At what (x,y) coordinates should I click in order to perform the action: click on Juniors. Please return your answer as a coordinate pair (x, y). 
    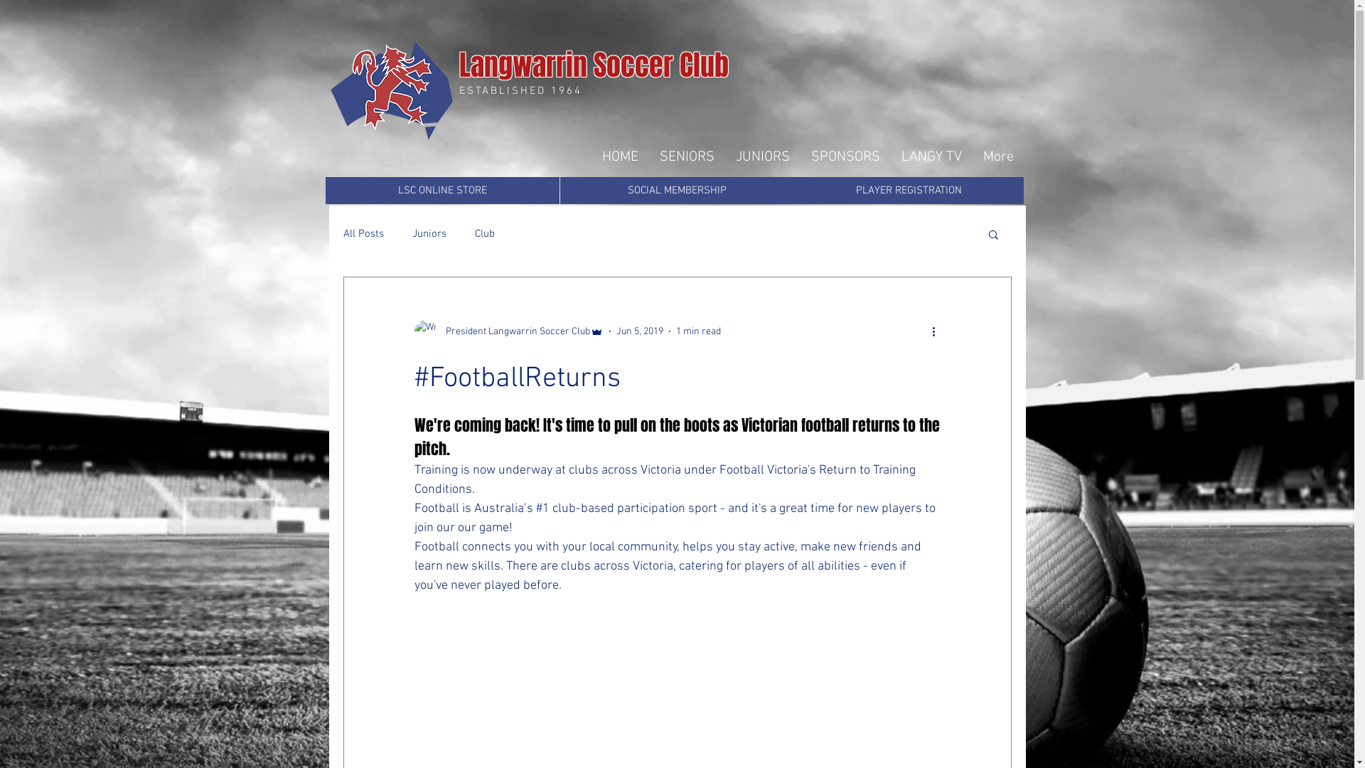
    Looking at the image, I should click on (429, 234).